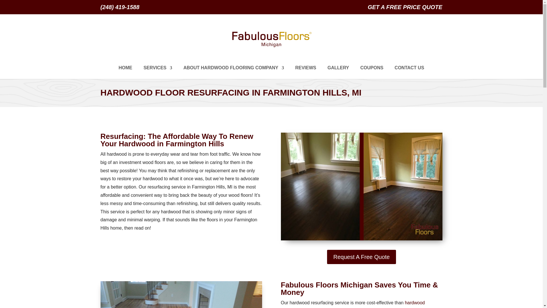 This screenshot has height=308, width=547. I want to click on GALLERY, so click(338, 72).